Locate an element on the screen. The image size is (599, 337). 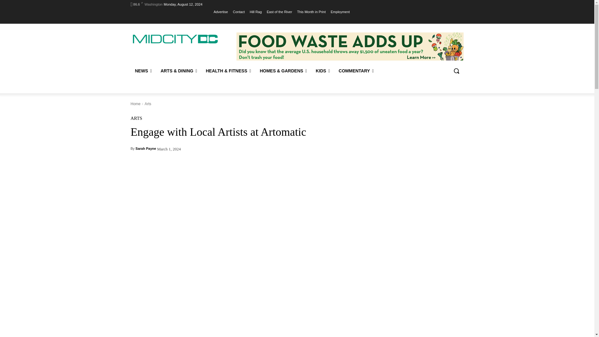
Contact is located at coordinates (239, 12).